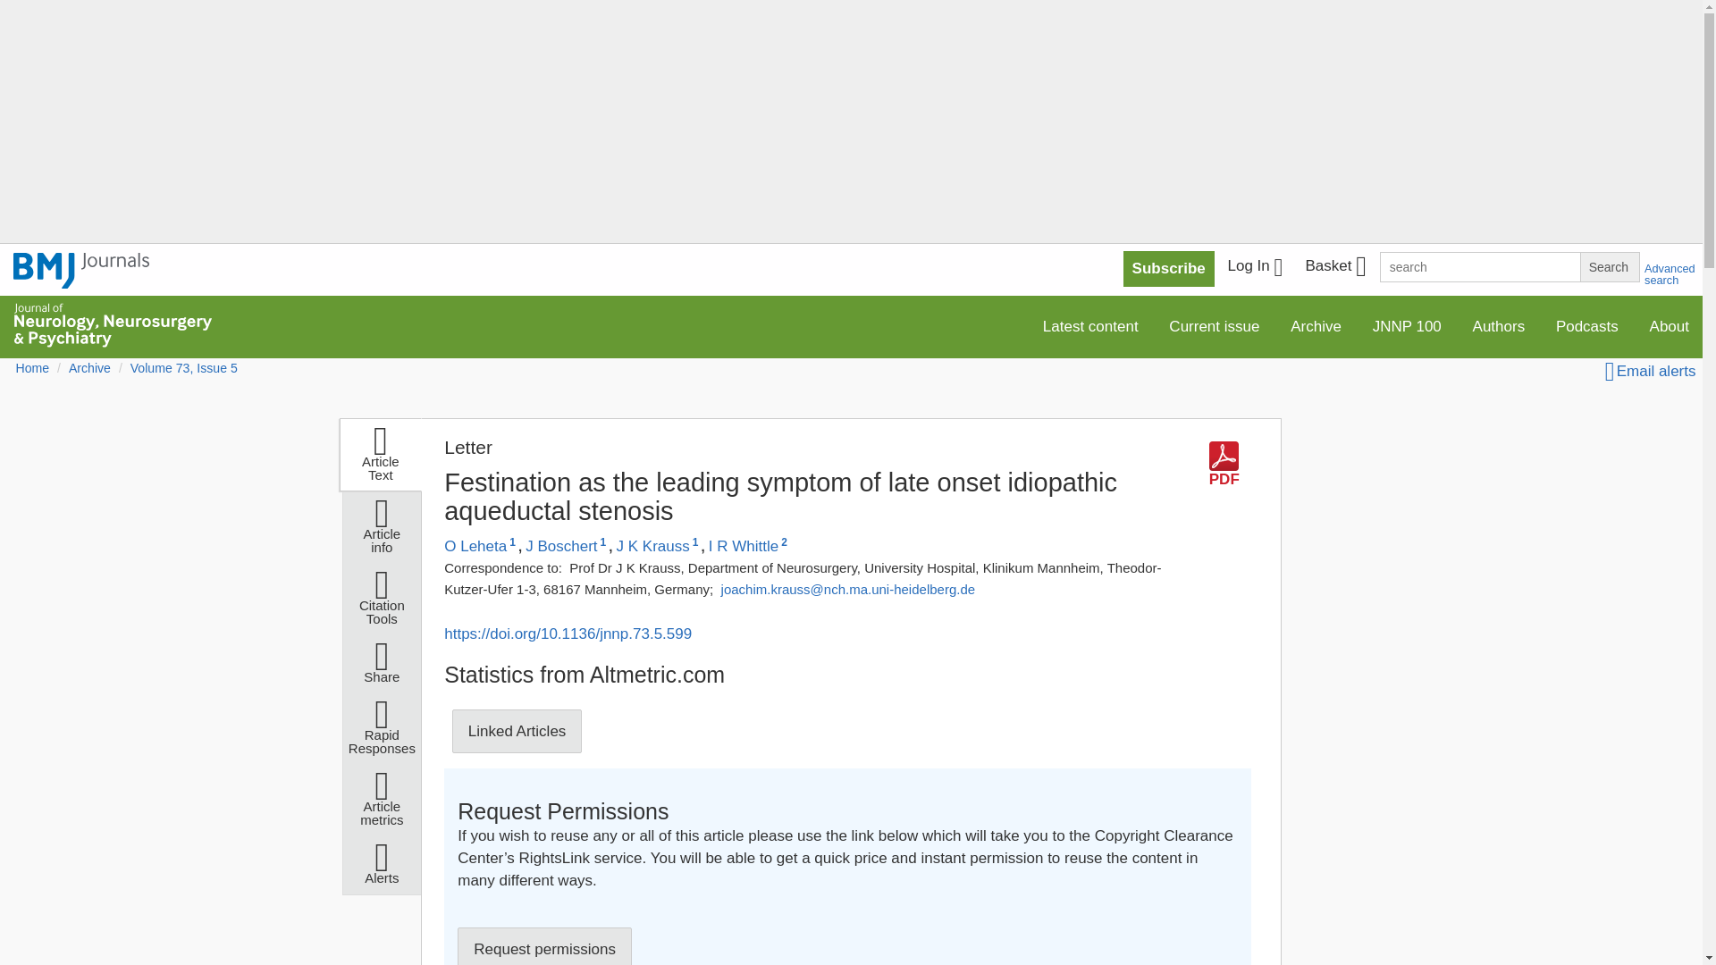 The width and height of the screenshot is (1716, 965). I want to click on Latest content, so click(1090, 325).